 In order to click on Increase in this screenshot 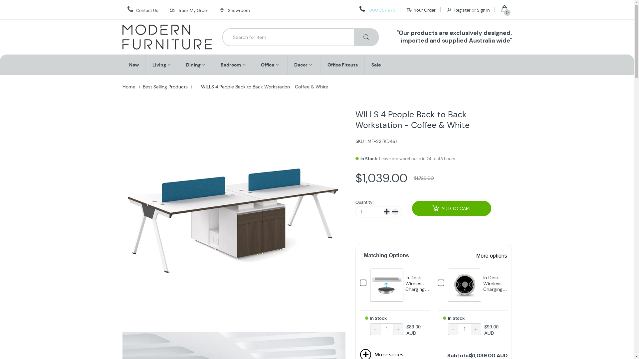, I will do `click(387, 212)`.